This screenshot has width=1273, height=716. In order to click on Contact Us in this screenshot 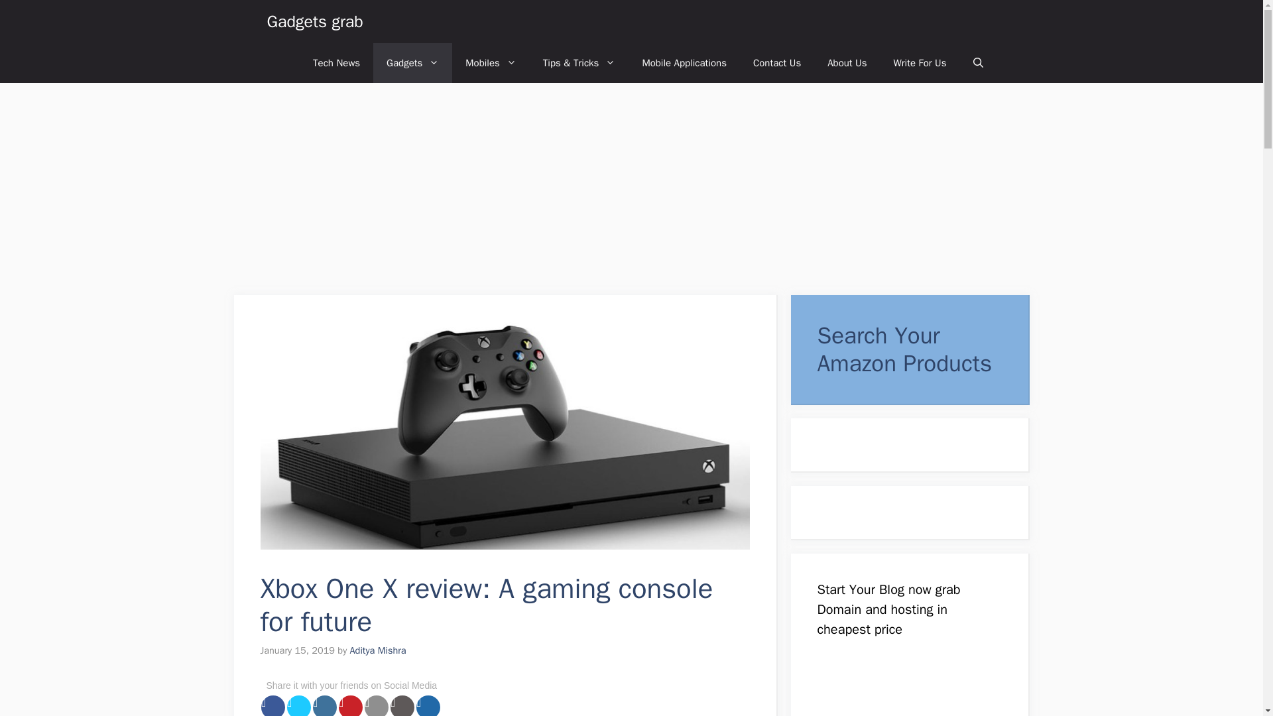, I will do `click(777, 62)`.